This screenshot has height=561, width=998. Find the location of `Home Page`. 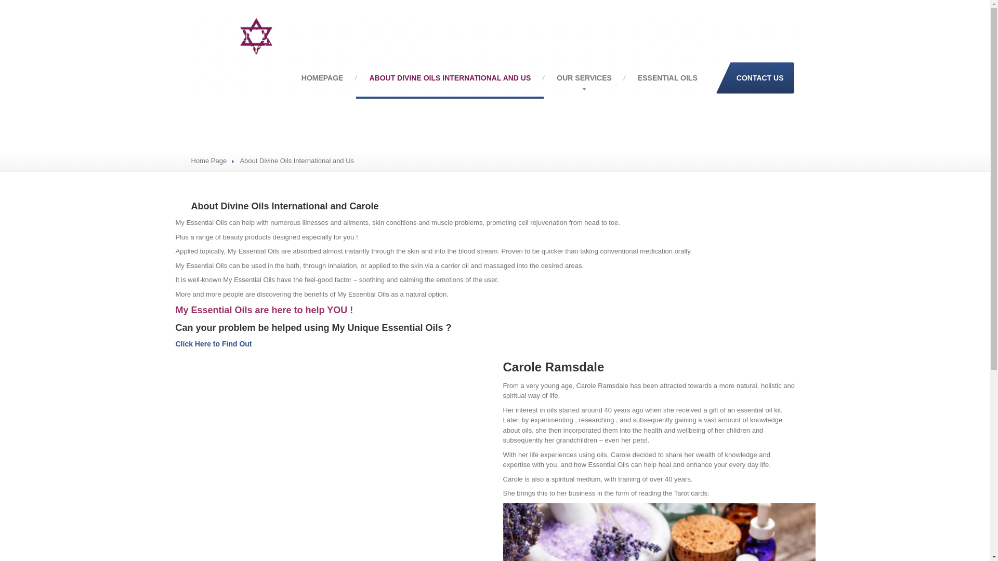

Home Page is located at coordinates (209, 161).